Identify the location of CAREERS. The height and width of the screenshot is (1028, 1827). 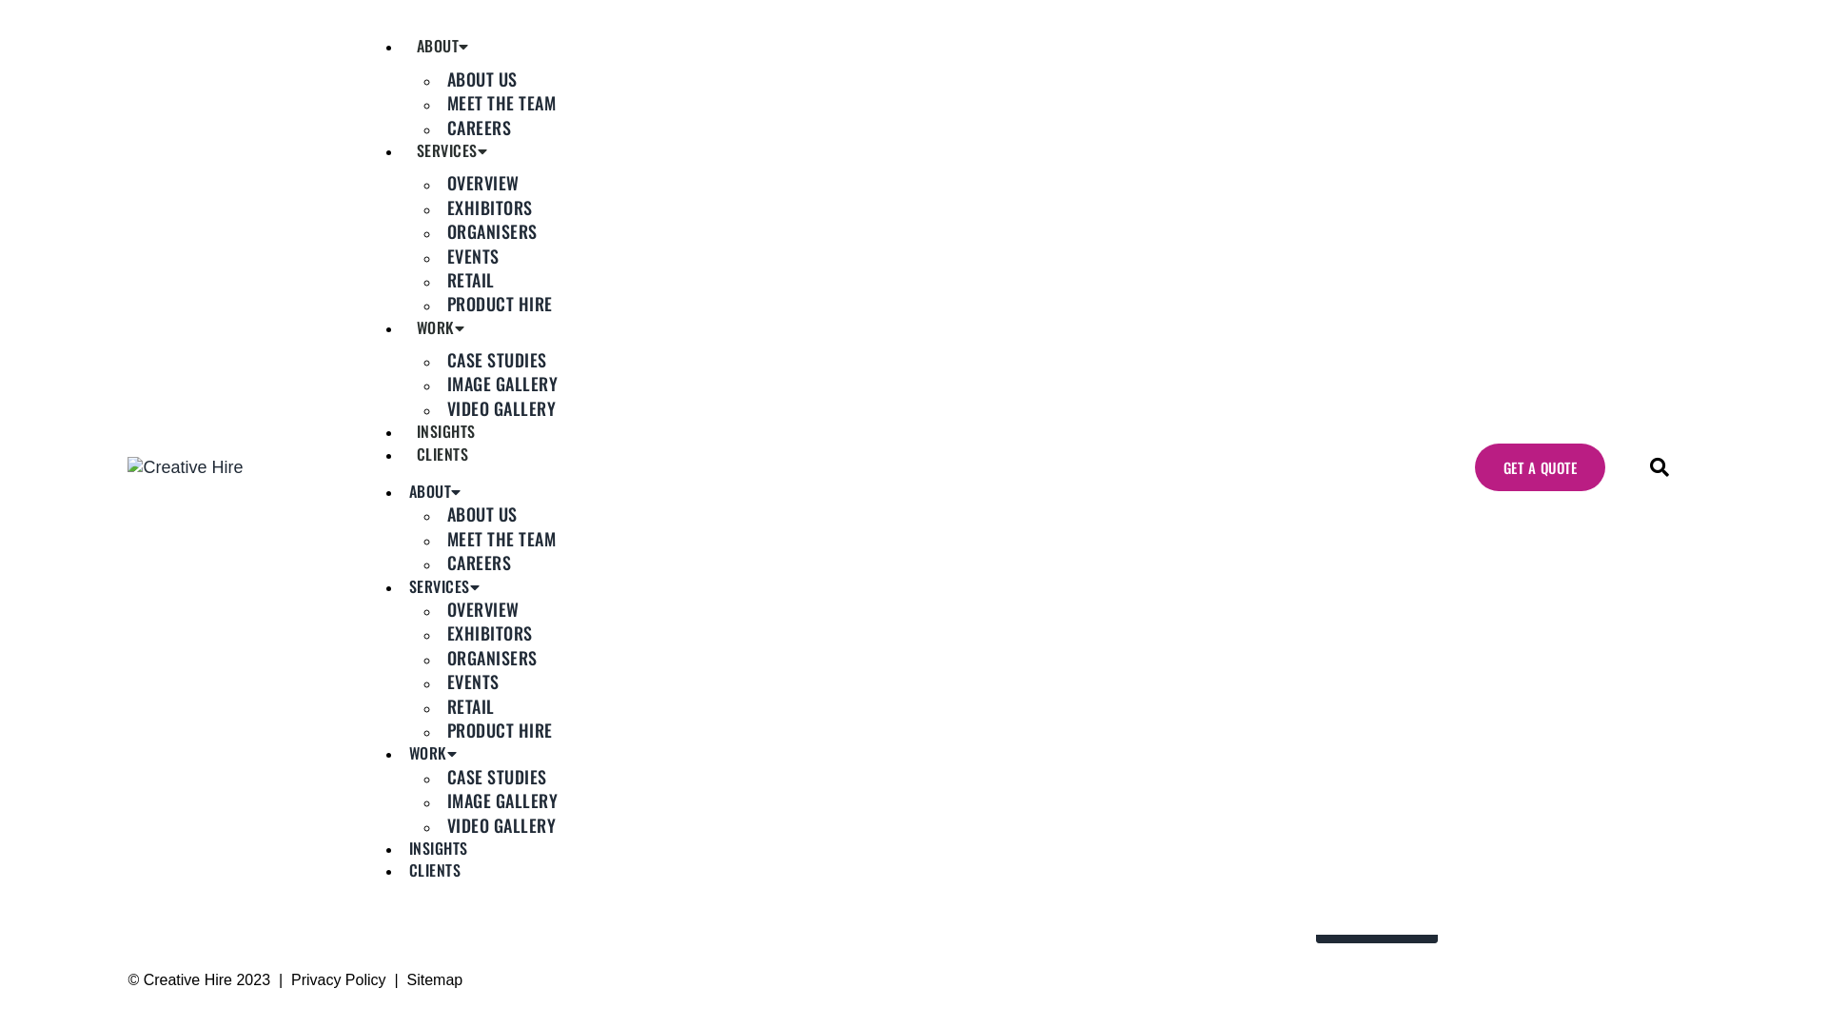
(480, 563).